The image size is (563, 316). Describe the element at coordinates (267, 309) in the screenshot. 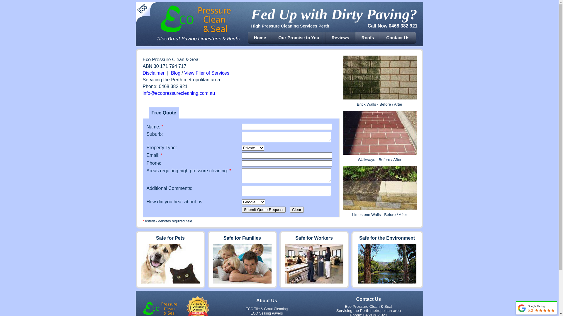

I see `ECO Tile & Grout Cleaning` at that location.